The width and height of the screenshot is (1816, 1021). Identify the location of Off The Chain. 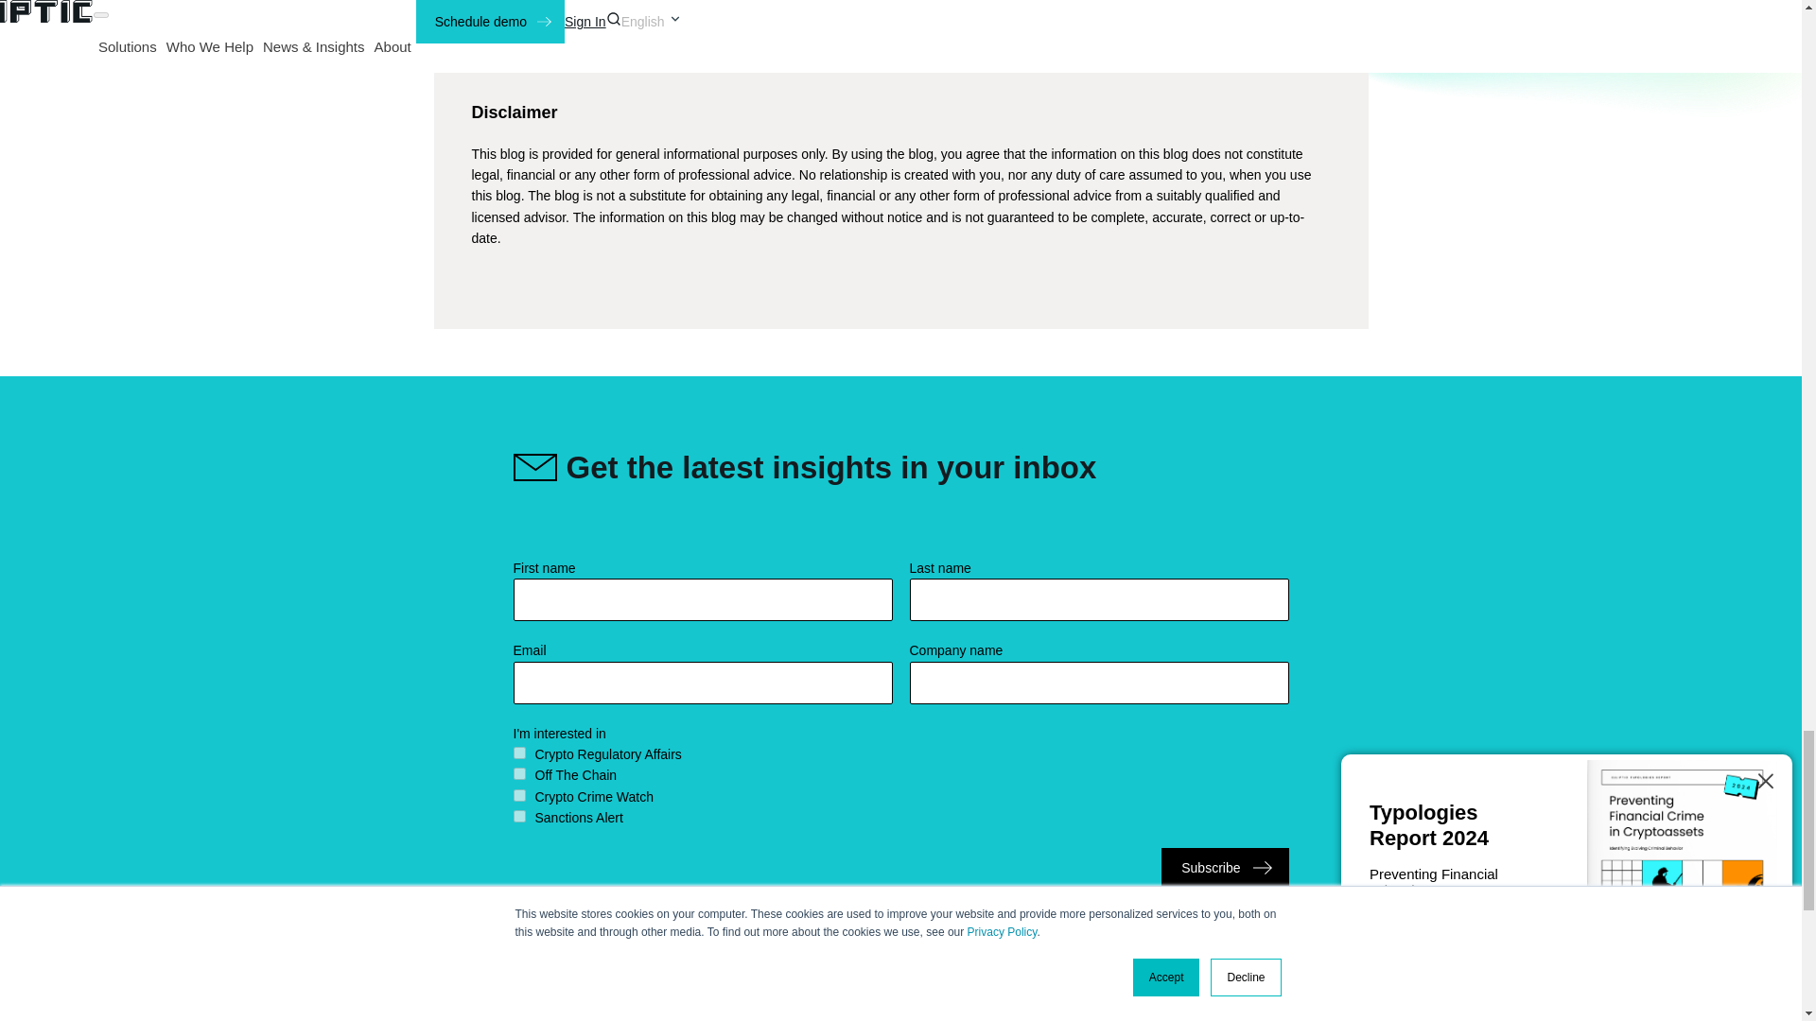
(518, 773).